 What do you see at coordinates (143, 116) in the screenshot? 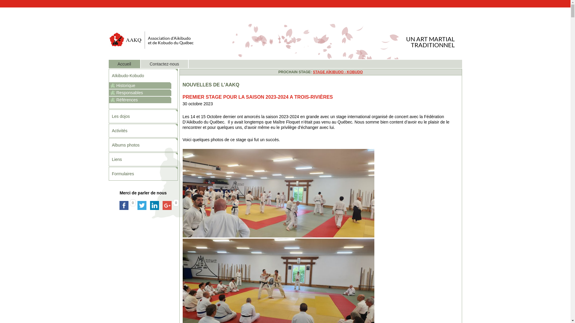
I see `Les dojos` at bounding box center [143, 116].